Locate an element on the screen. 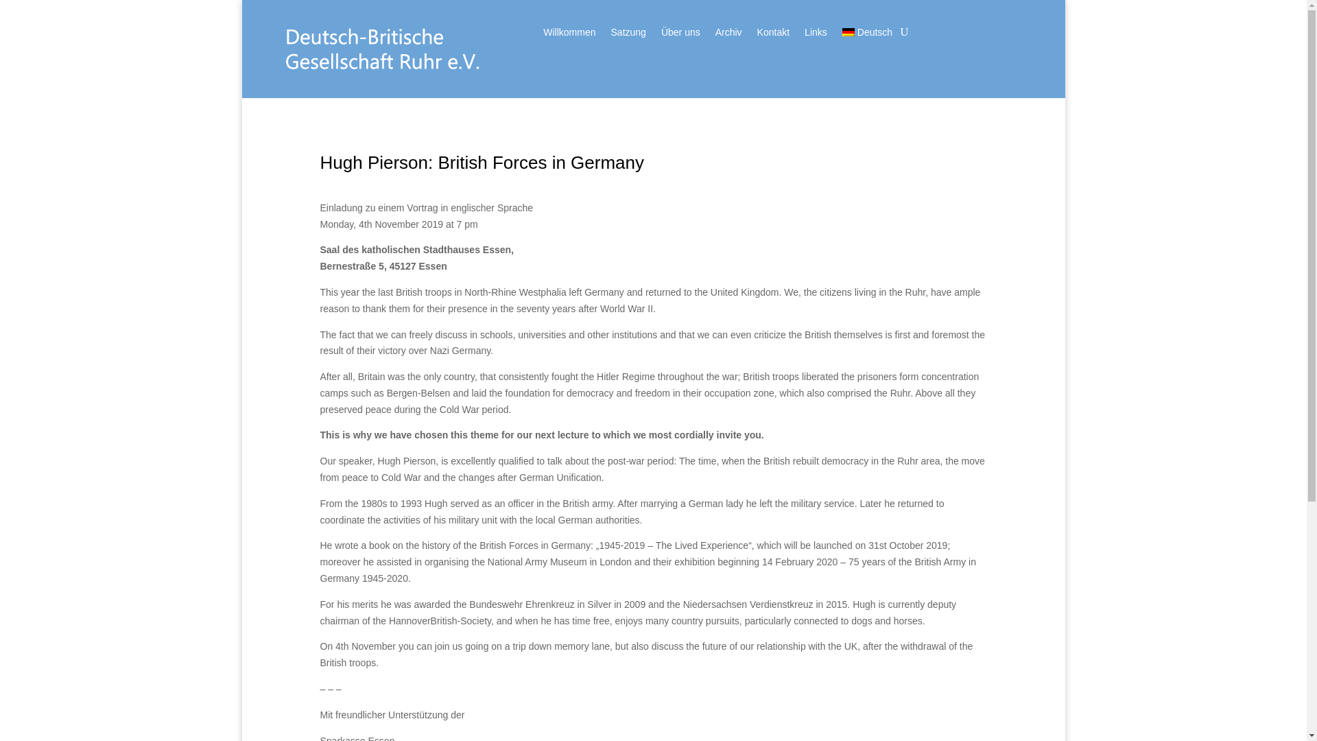  Satzung is located at coordinates (628, 34).